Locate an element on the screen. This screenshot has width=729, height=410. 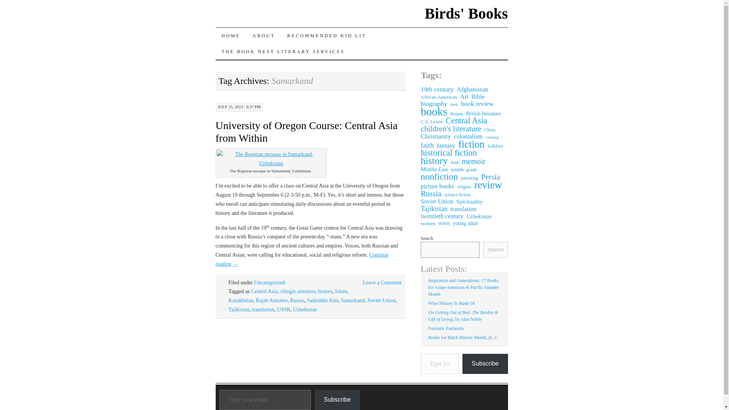
Sadriddin Aini is located at coordinates (322, 301).